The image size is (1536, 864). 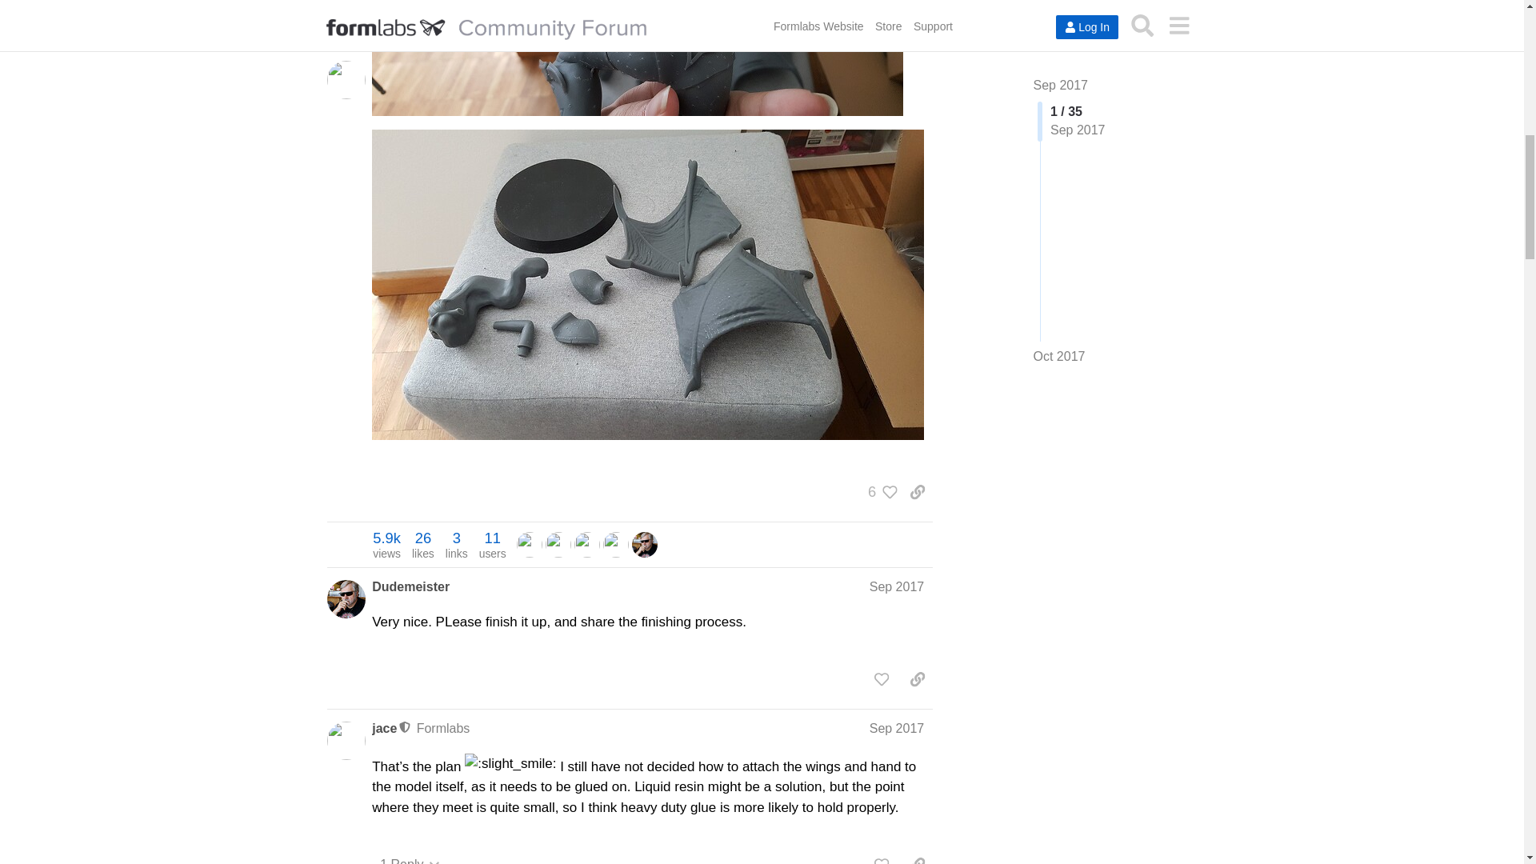 I want to click on Formlabs, so click(x=443, y=728).